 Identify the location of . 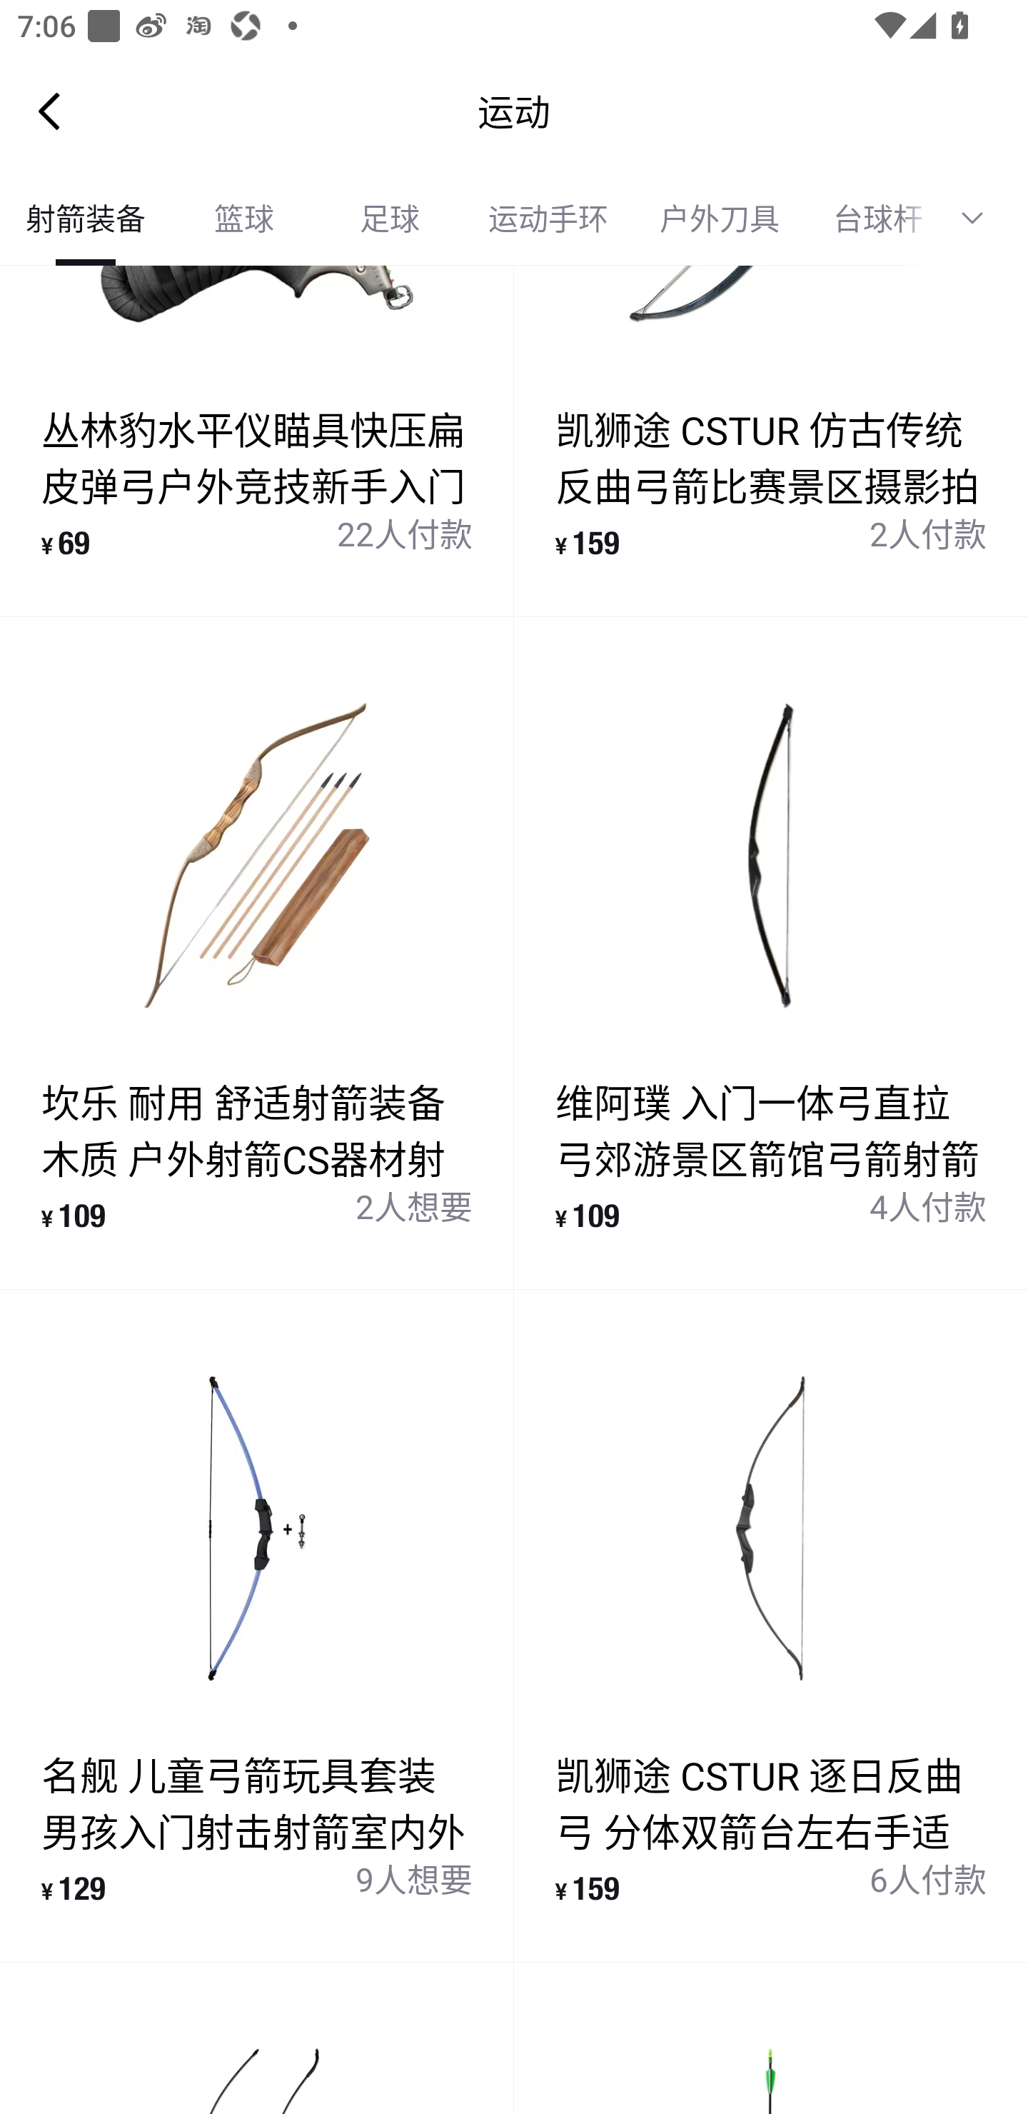
(981, 219).